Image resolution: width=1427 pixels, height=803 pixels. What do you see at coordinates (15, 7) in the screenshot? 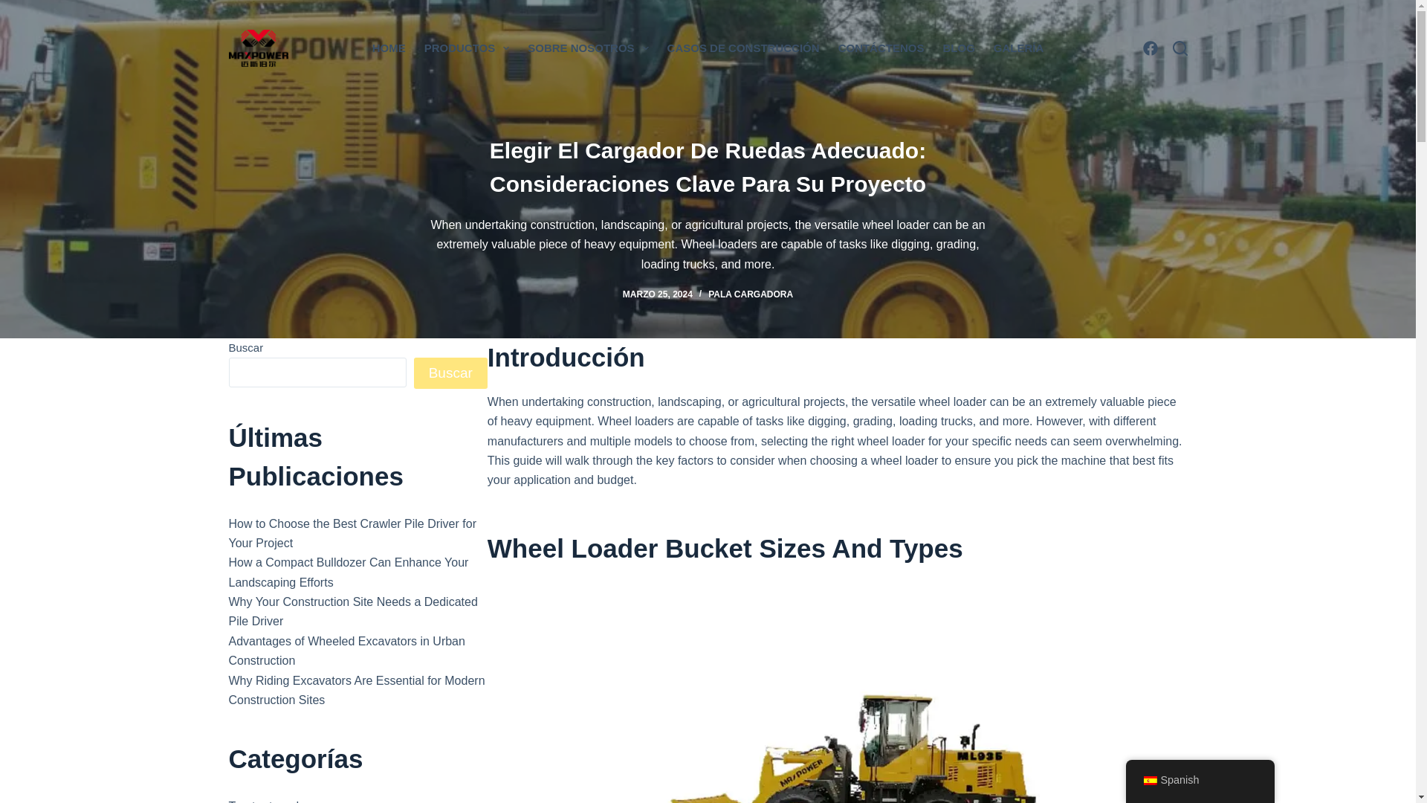
I see `Saltar al contenido` at bounding box center [15, 7].